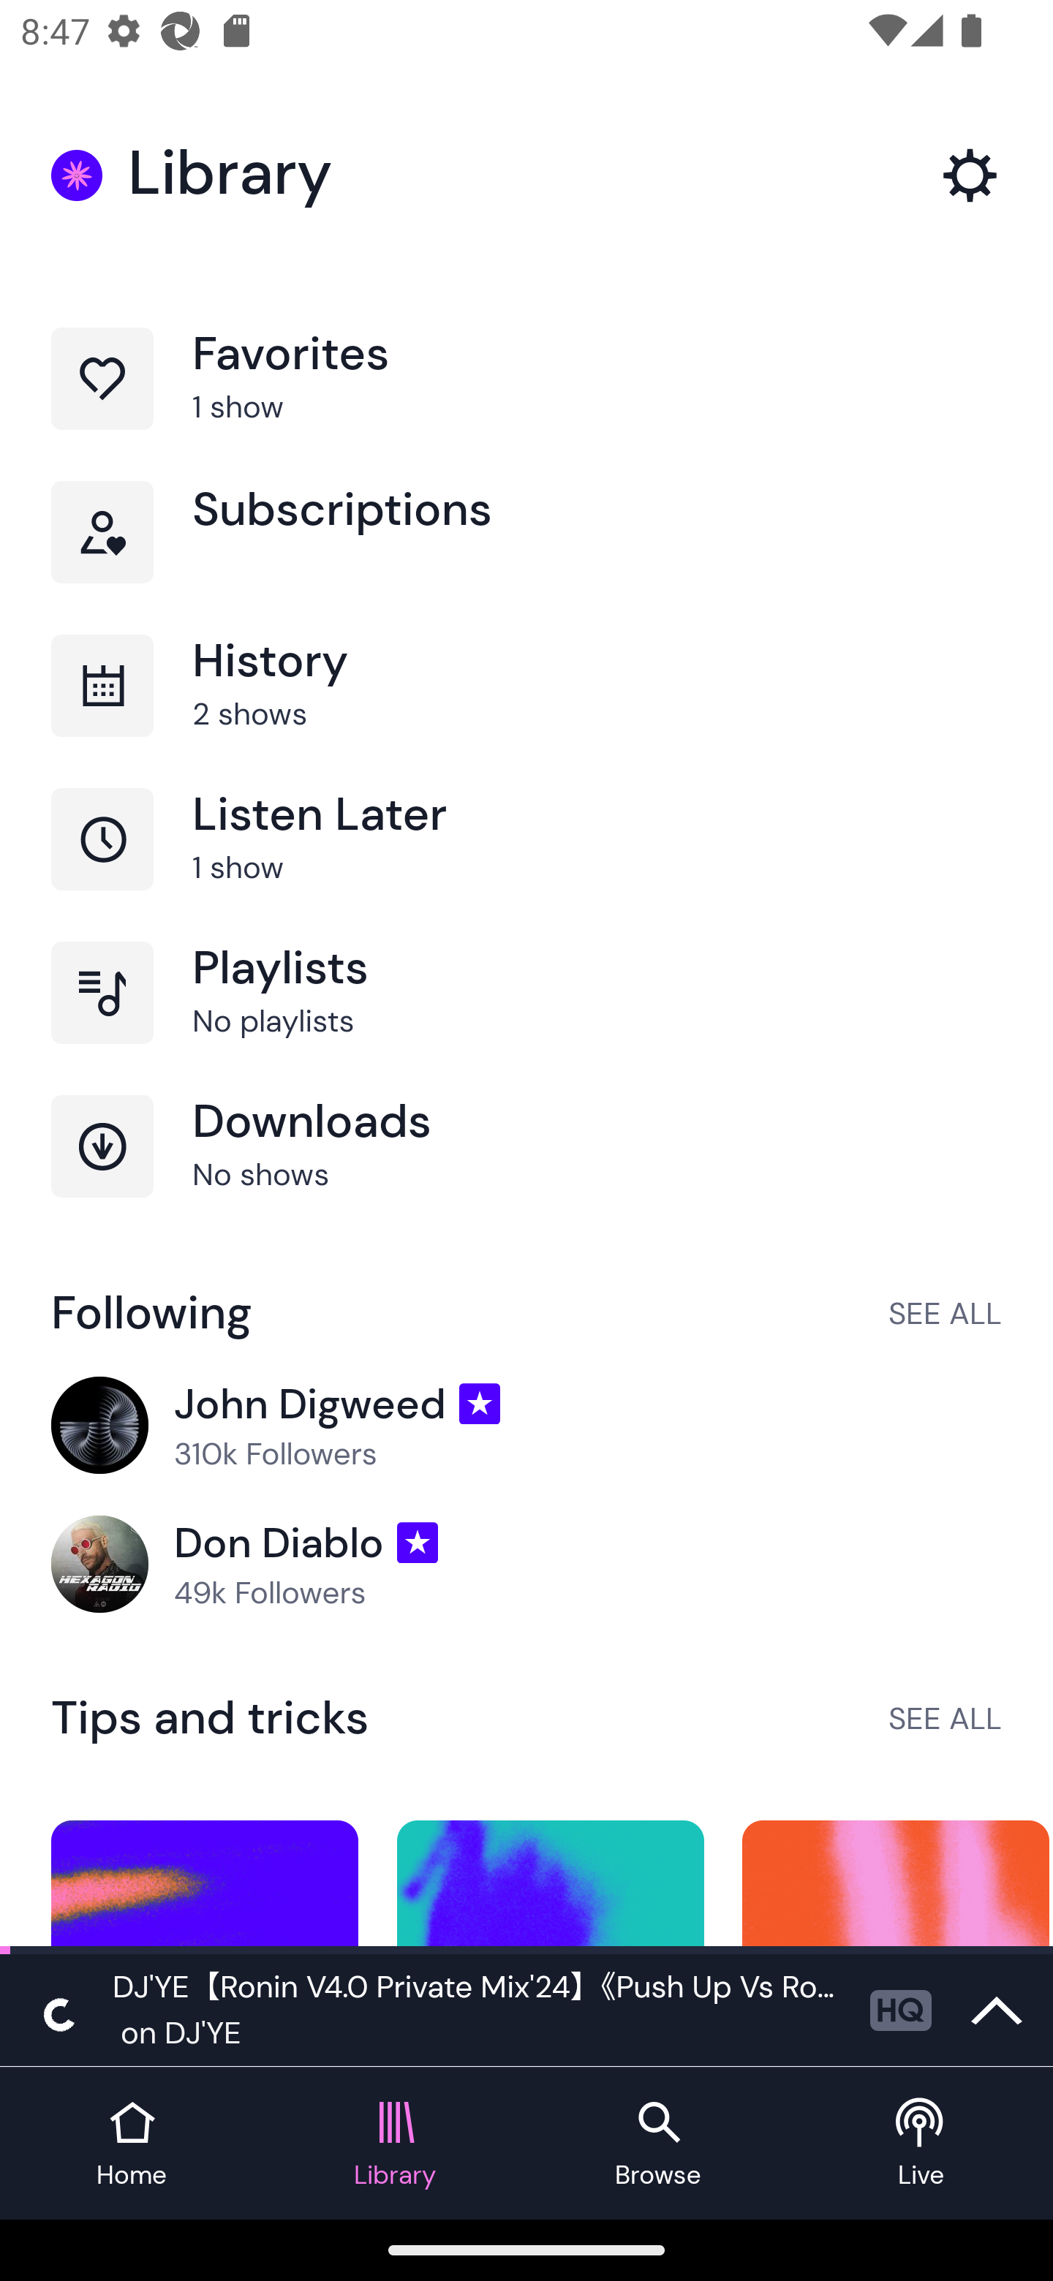 Image resolution: width=1053 pixels, height=2281 pixels. Describe the element at coordinates (526, 557) in the screenshot. I see `Subscriptions` at that location.